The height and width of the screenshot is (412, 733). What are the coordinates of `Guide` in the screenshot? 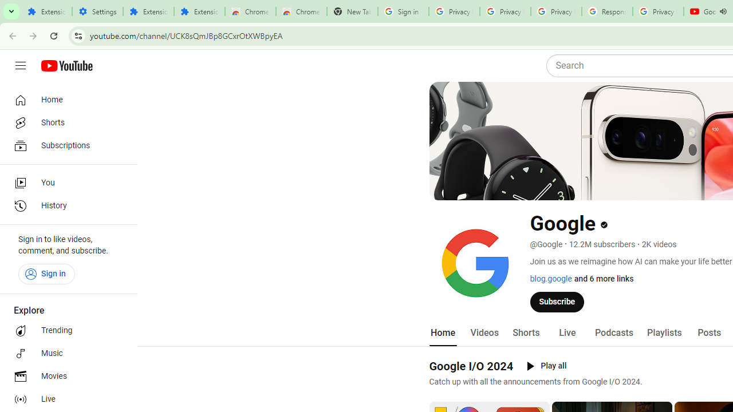 It's located at (21, 66).